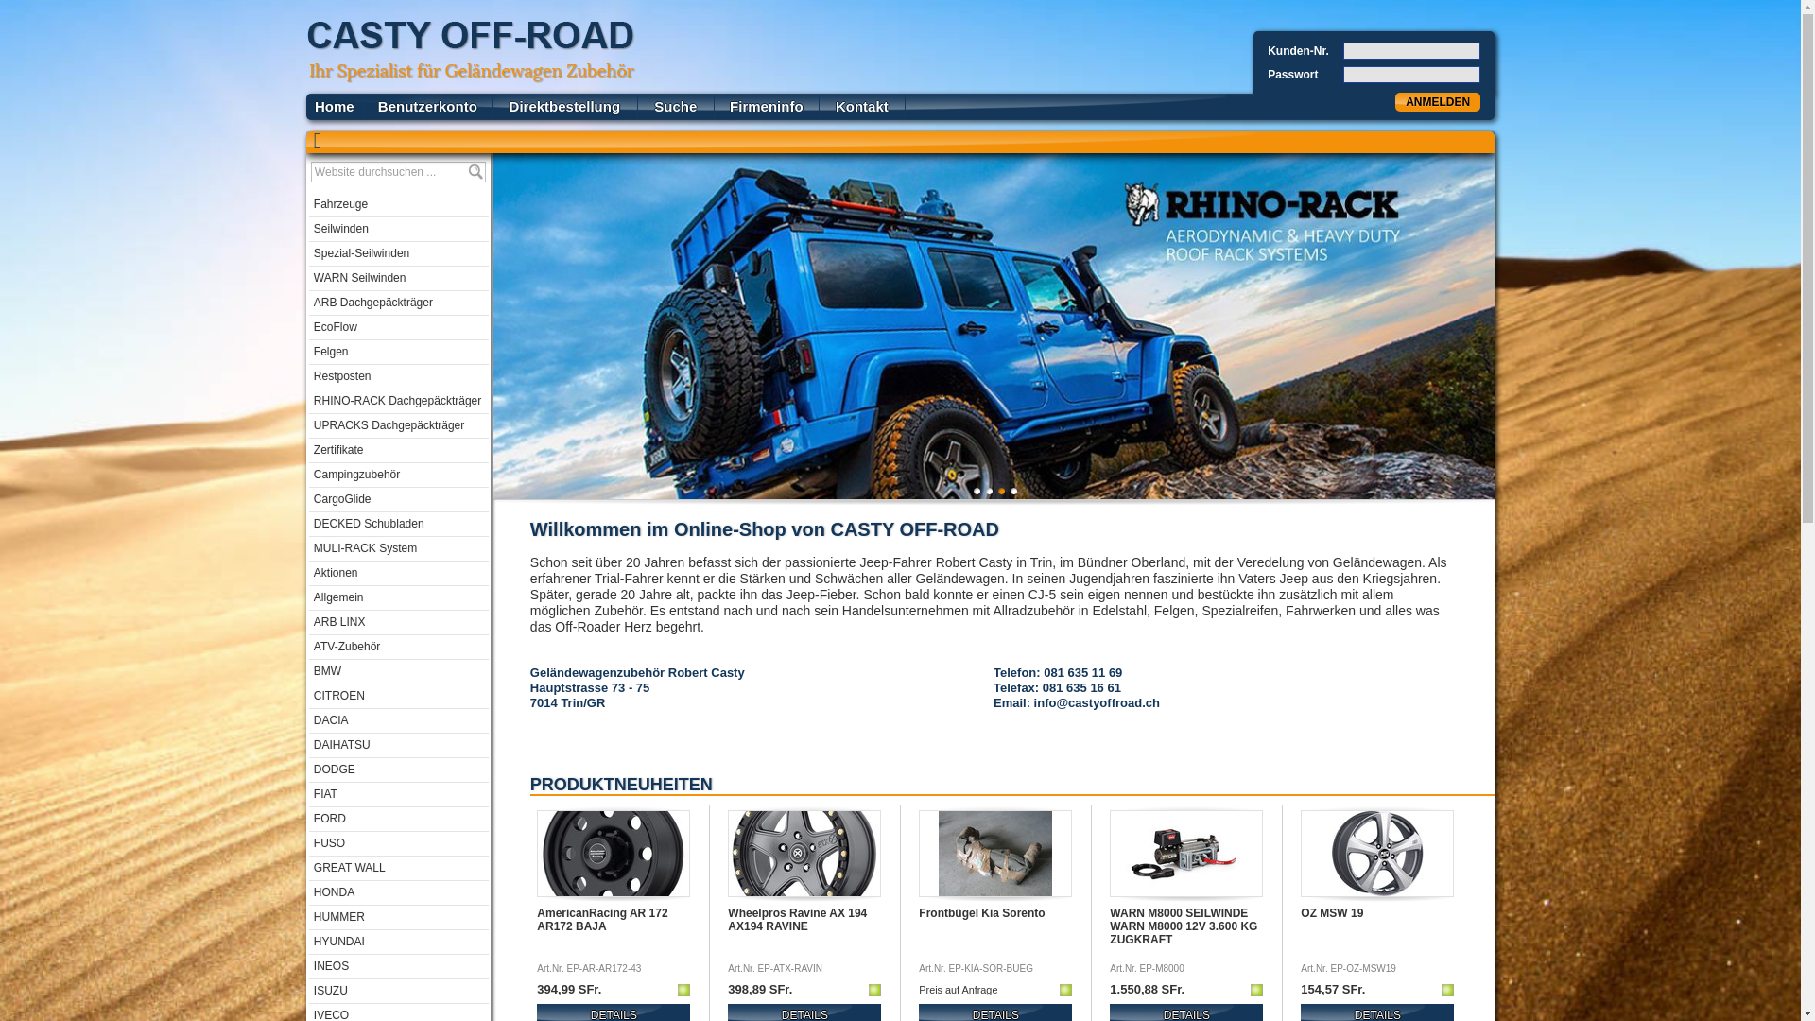  What do you see at coordinates (1377, 935) in the screenshot?
I see `OZ MSW 19` at bounding box center [1377, 935].